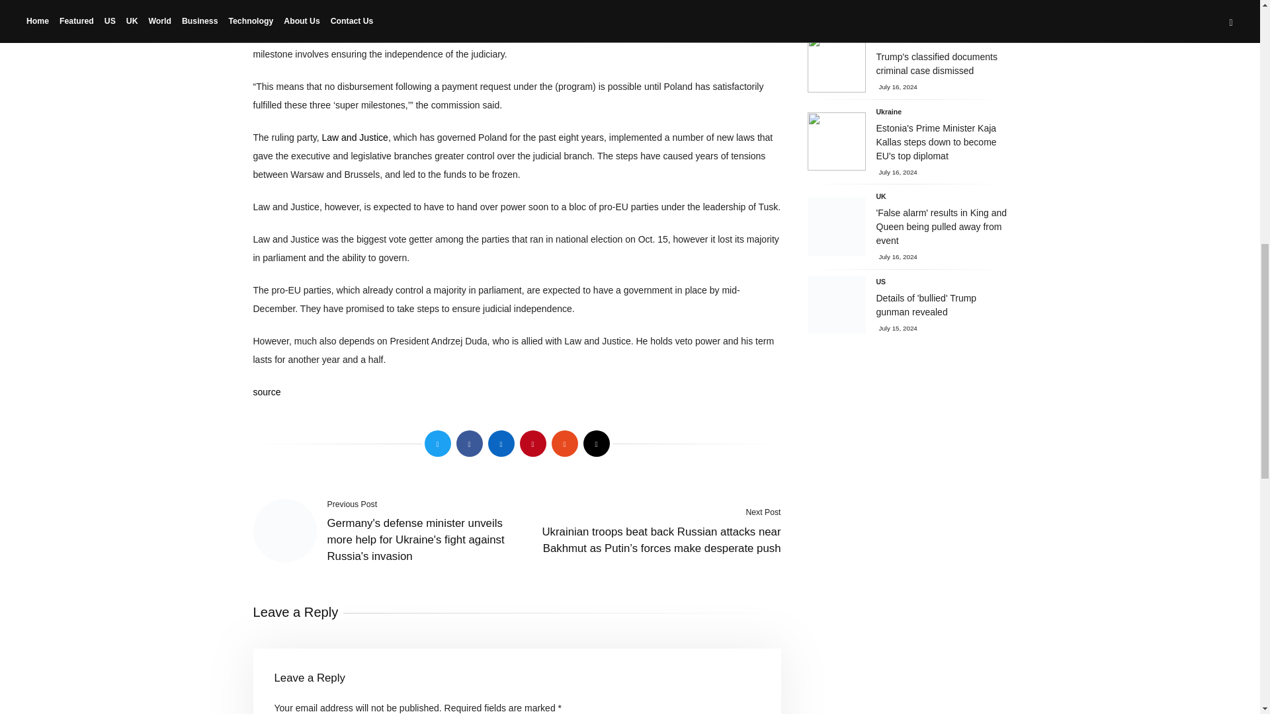 This screenshot has height=714, width=1270. Describe the element at coordinates (596, 444) in the screenshot. I see `Share on Email` at that location.